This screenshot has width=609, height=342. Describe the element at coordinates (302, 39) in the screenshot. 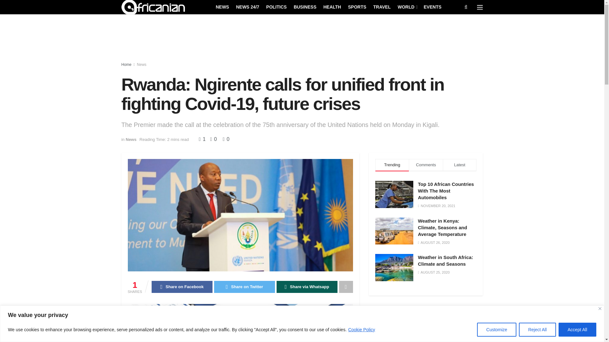

I see `Advertisement` at that location.